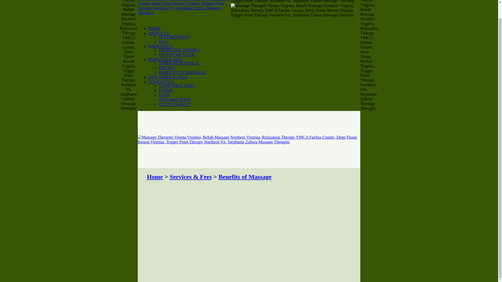 The width and height of the screenshot is (502, 282). Describe the element at coordinates (154, 28) in the screenshot. I see `HOME` at that location.